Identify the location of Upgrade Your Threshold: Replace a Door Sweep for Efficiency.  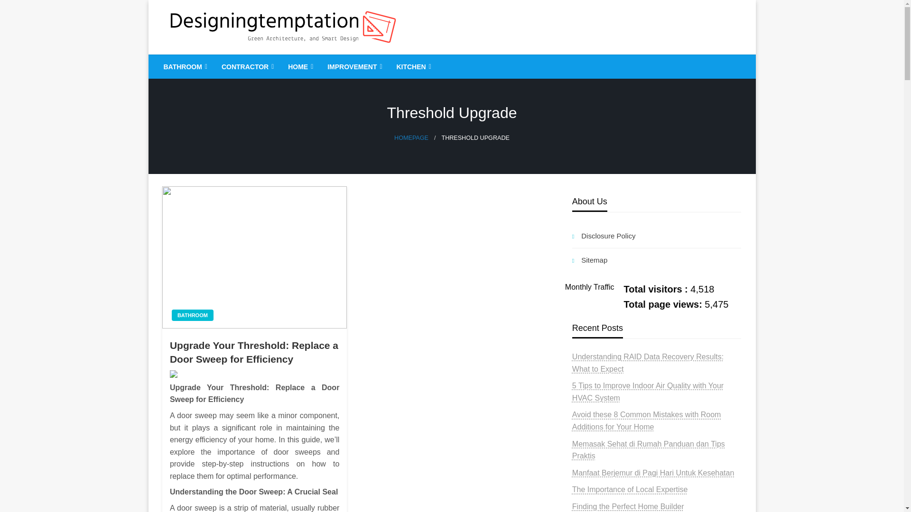
(254, 352).